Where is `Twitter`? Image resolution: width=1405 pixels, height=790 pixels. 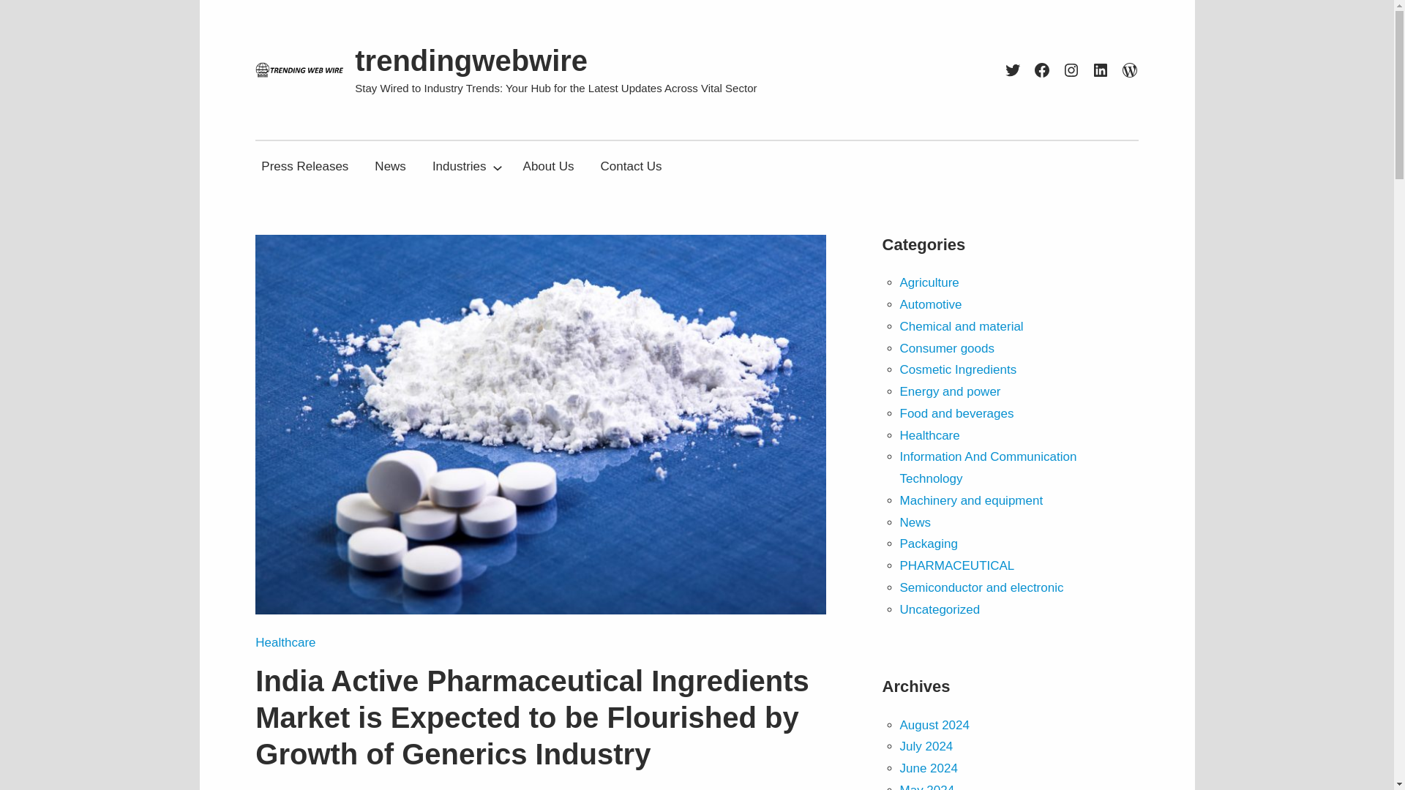 Twitter is located at coordinates (1013, 70).